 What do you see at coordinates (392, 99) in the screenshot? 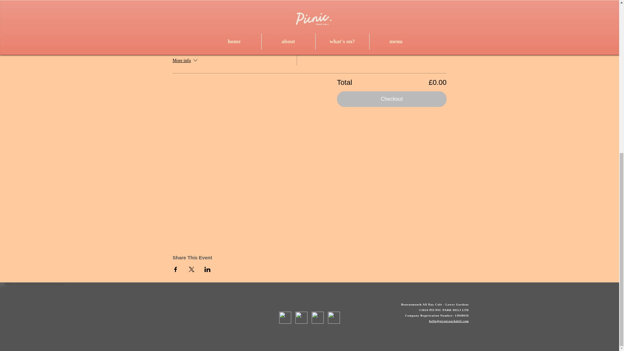
I see `Checkout` at bounding box center [392, 99].